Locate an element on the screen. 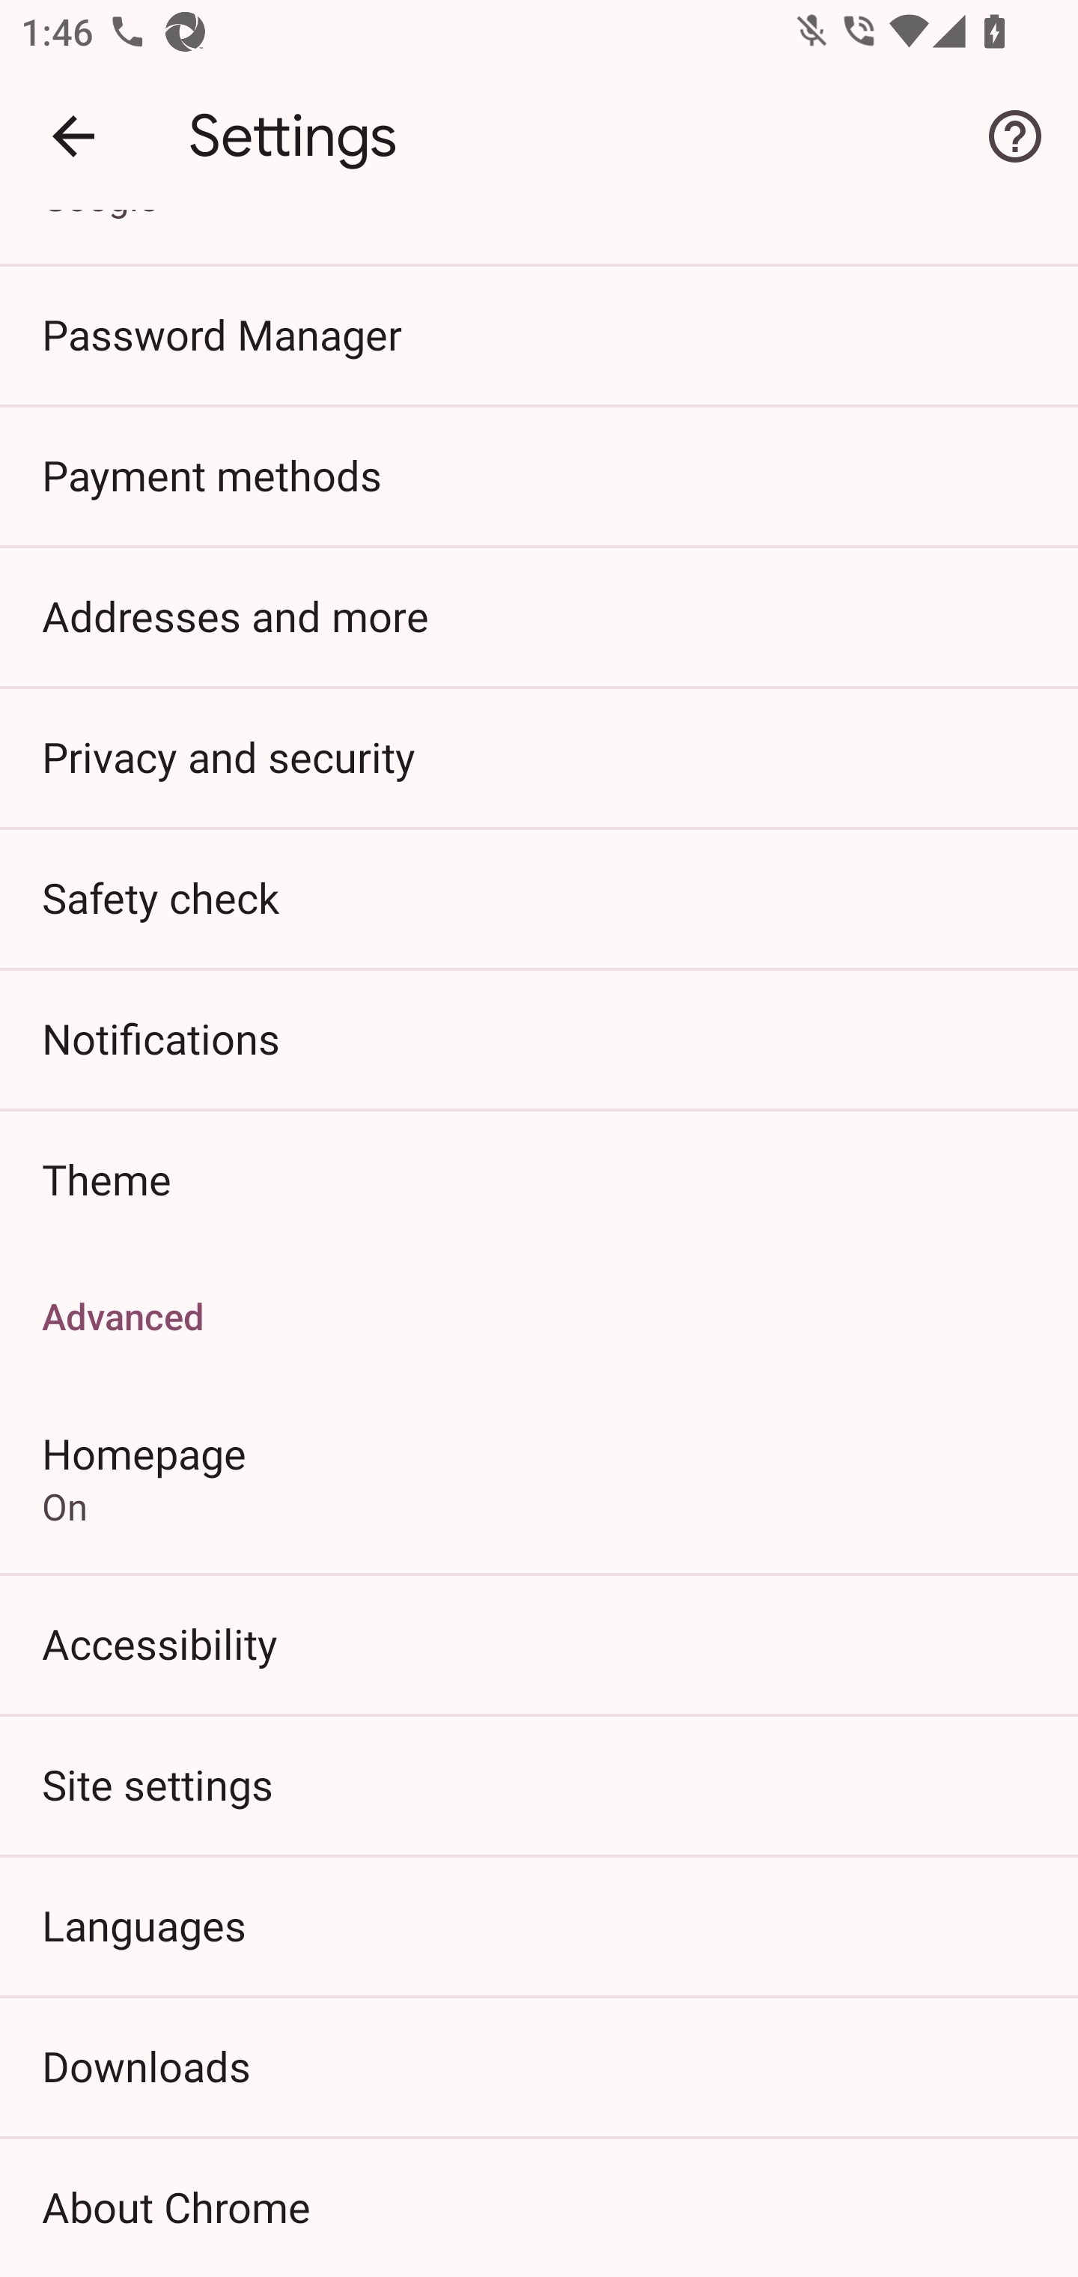  Site settings is located at coordinates (539, 1784).